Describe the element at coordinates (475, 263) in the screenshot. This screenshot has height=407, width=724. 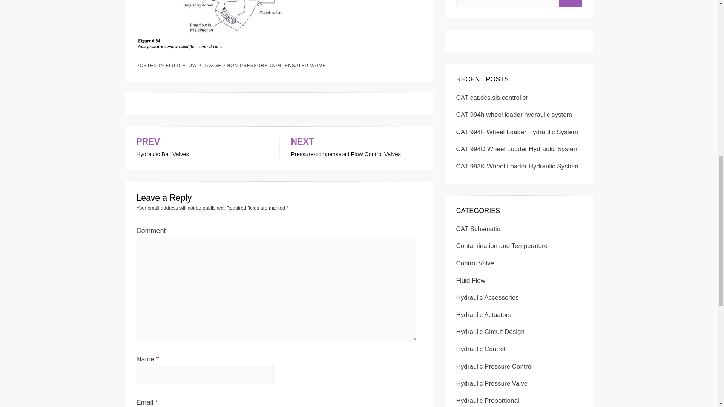
I see `Control Valve` at that location.